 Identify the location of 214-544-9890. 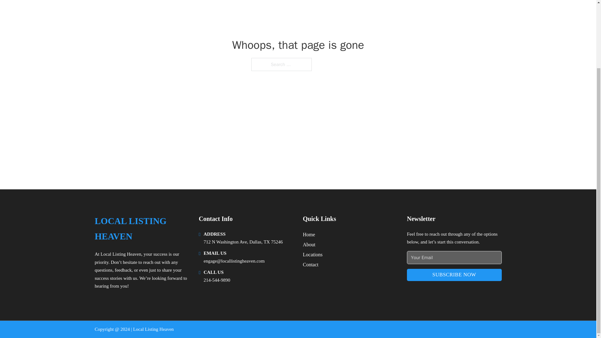
(217, 280).